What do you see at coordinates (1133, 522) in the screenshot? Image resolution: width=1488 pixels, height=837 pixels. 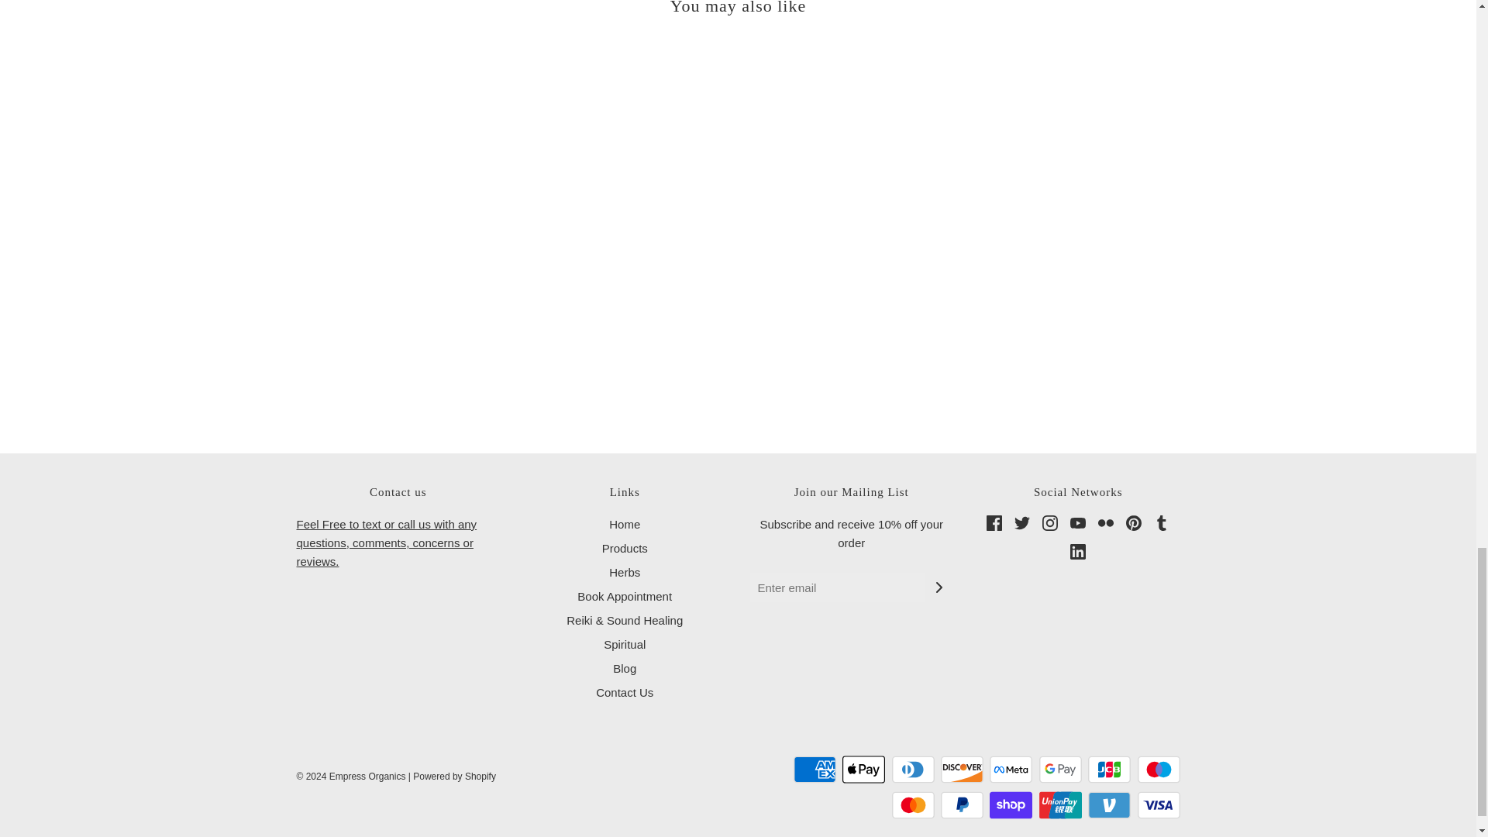 I see `Pinterest icon` at bounding box center [1133, 522].